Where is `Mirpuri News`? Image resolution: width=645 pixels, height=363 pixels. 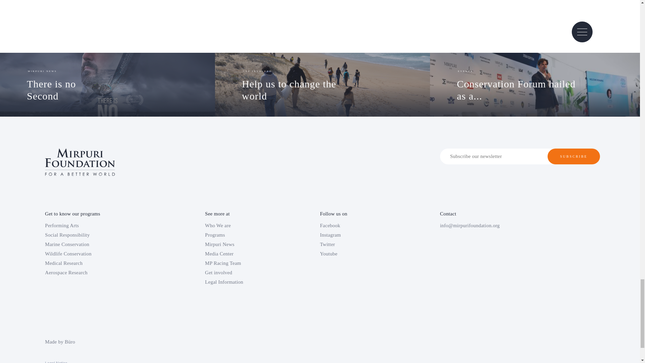
Mirpuri News is located at coordinates (240, 253).